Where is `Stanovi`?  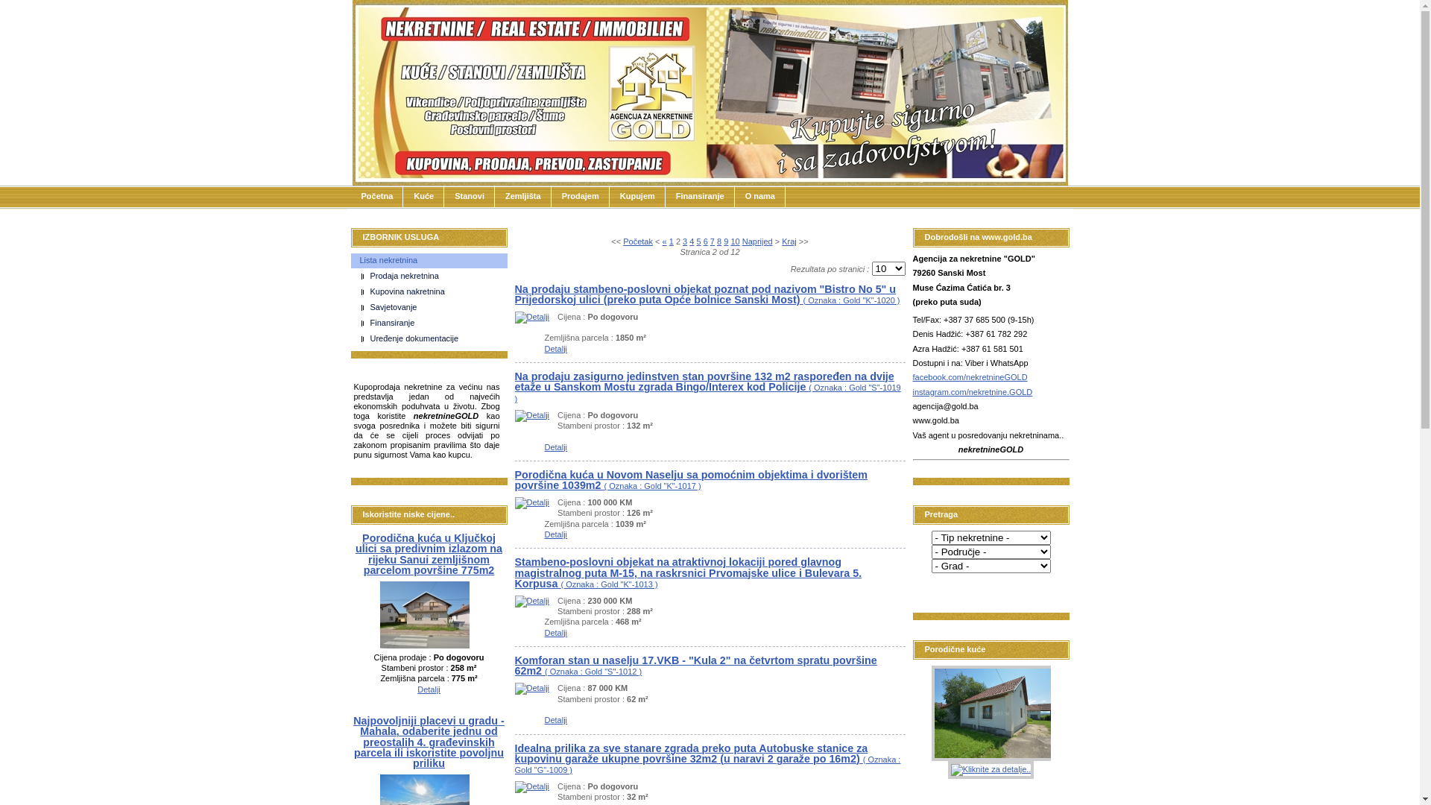 Stanovi is located at coordinates (470, 197).